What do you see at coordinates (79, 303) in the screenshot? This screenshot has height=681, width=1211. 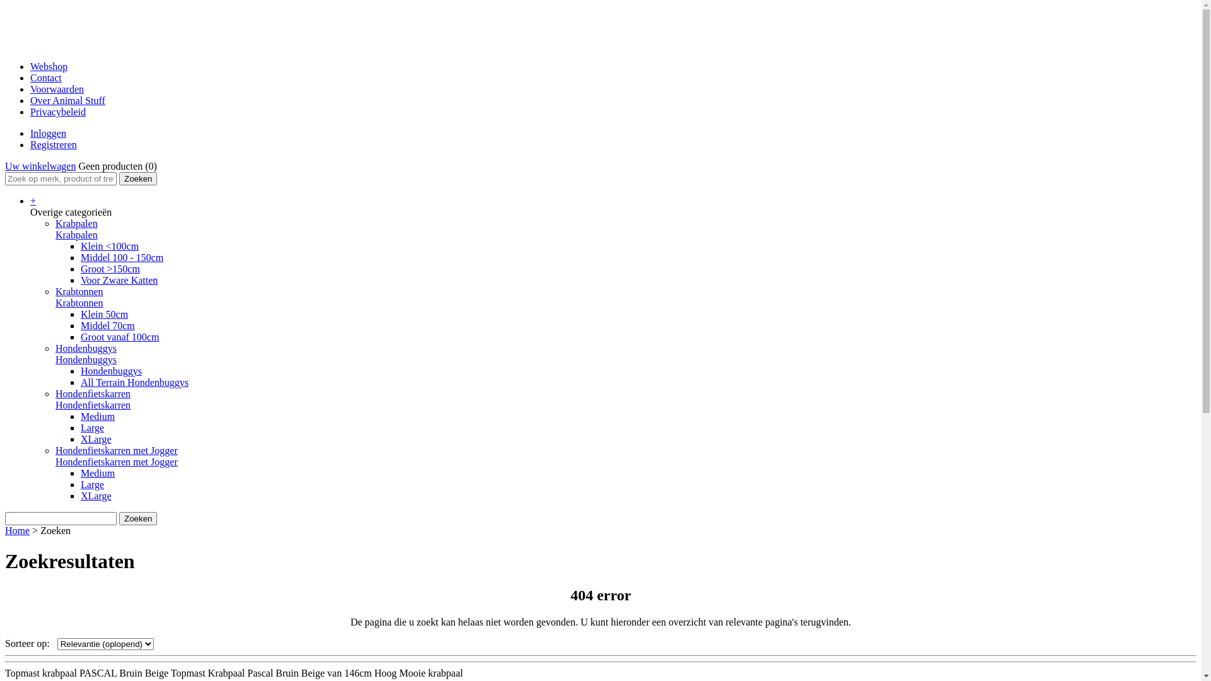 I see `Krabtonnen` at bounding box center [79, 303].